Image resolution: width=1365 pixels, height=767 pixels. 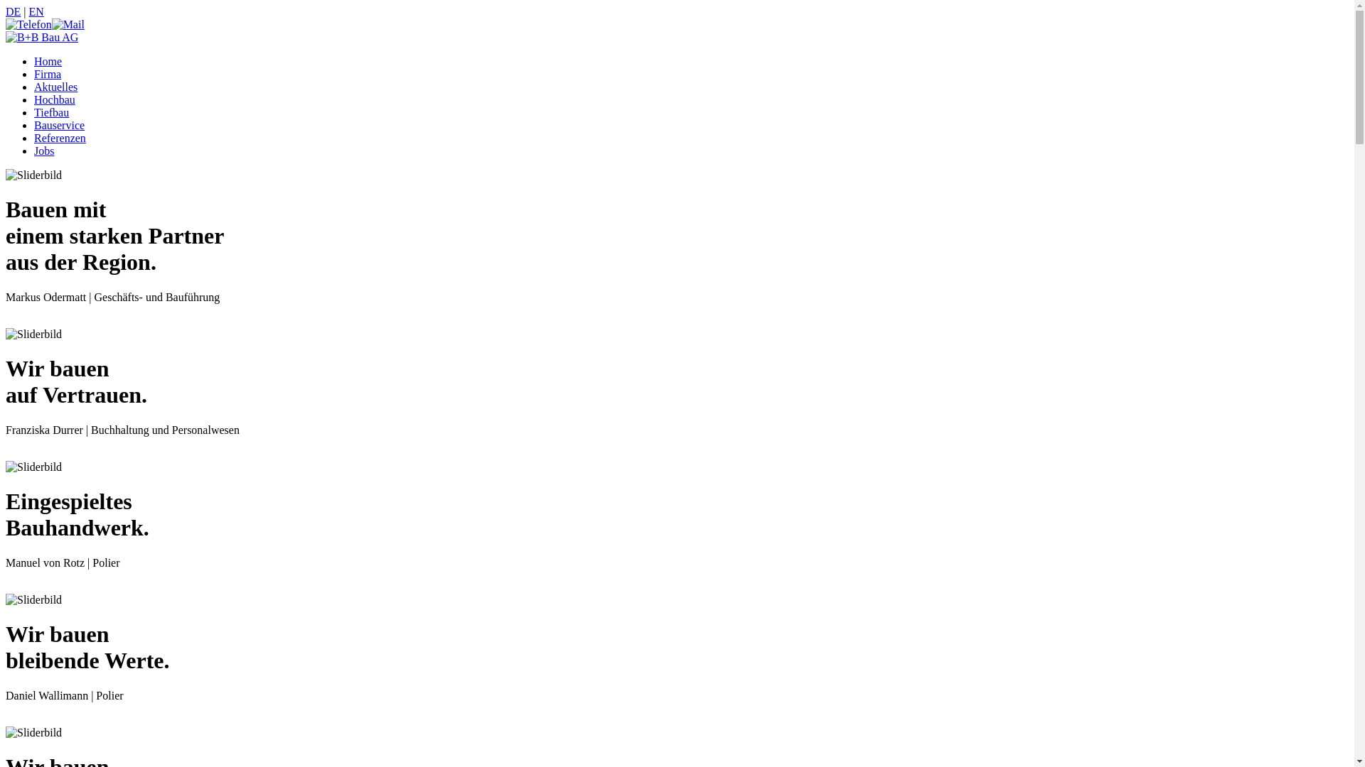 What do you see at coordinates (37, 11) in the screenshot?
I see `EN` at bounding box center [37, 11].